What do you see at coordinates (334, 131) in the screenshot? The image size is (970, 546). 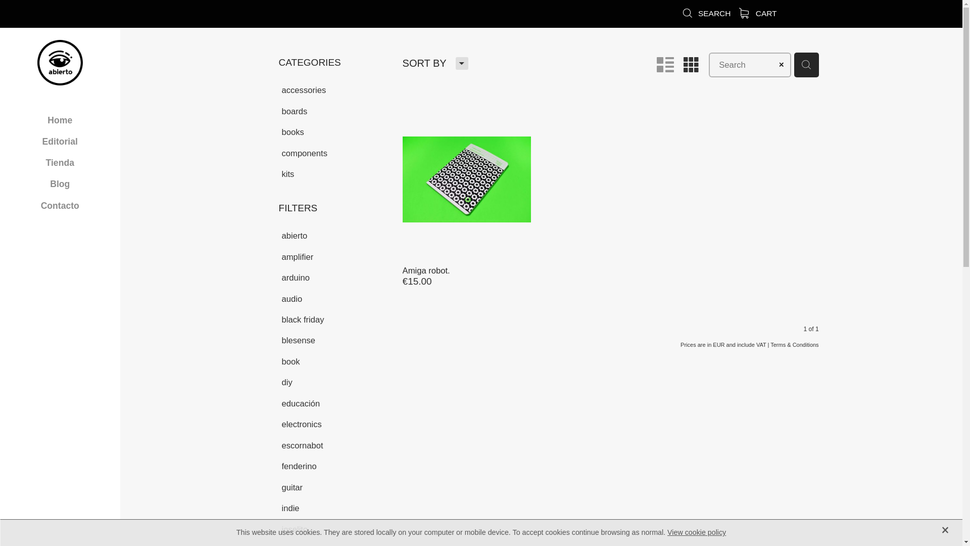 I see `books` at bounding box center [334, 131].